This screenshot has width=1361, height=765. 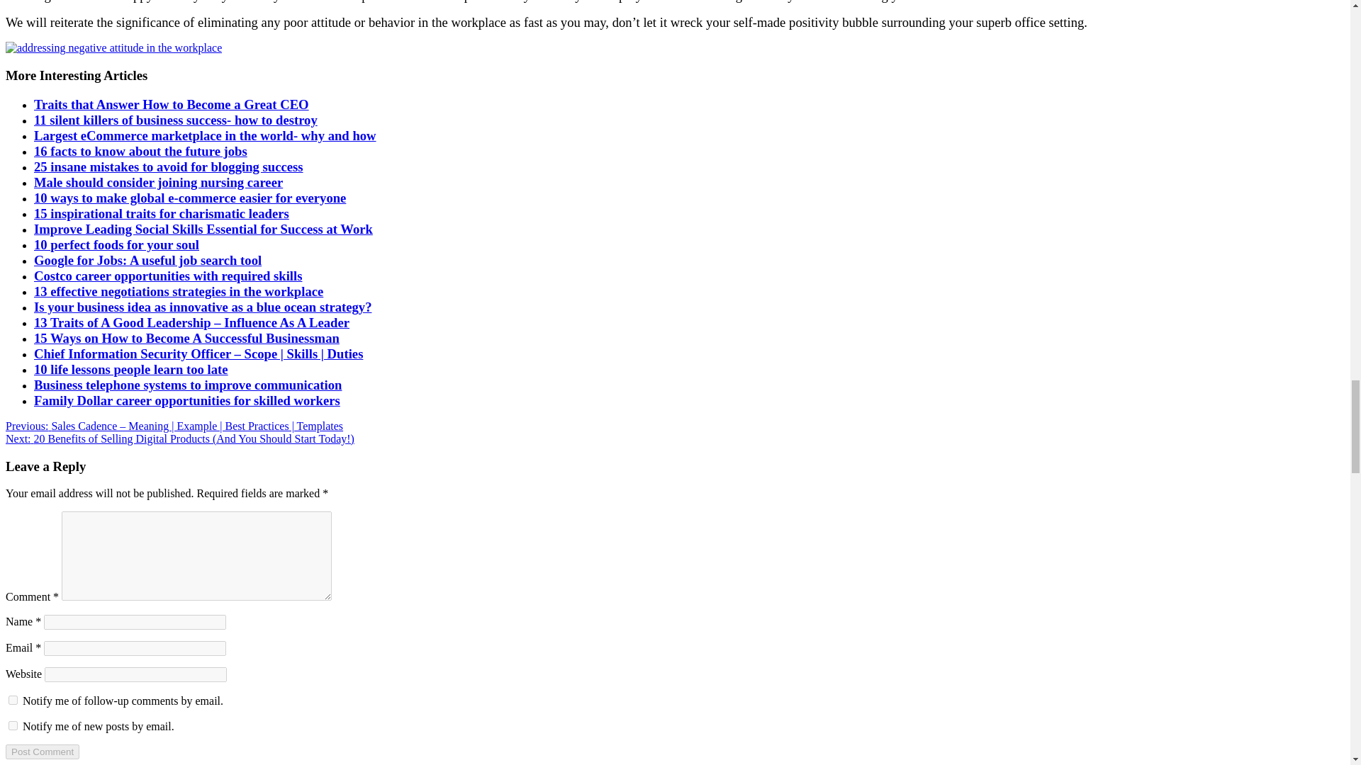 I want to click on Family Dollar career opportunities for skilled workers, so click(x=187, y=400).